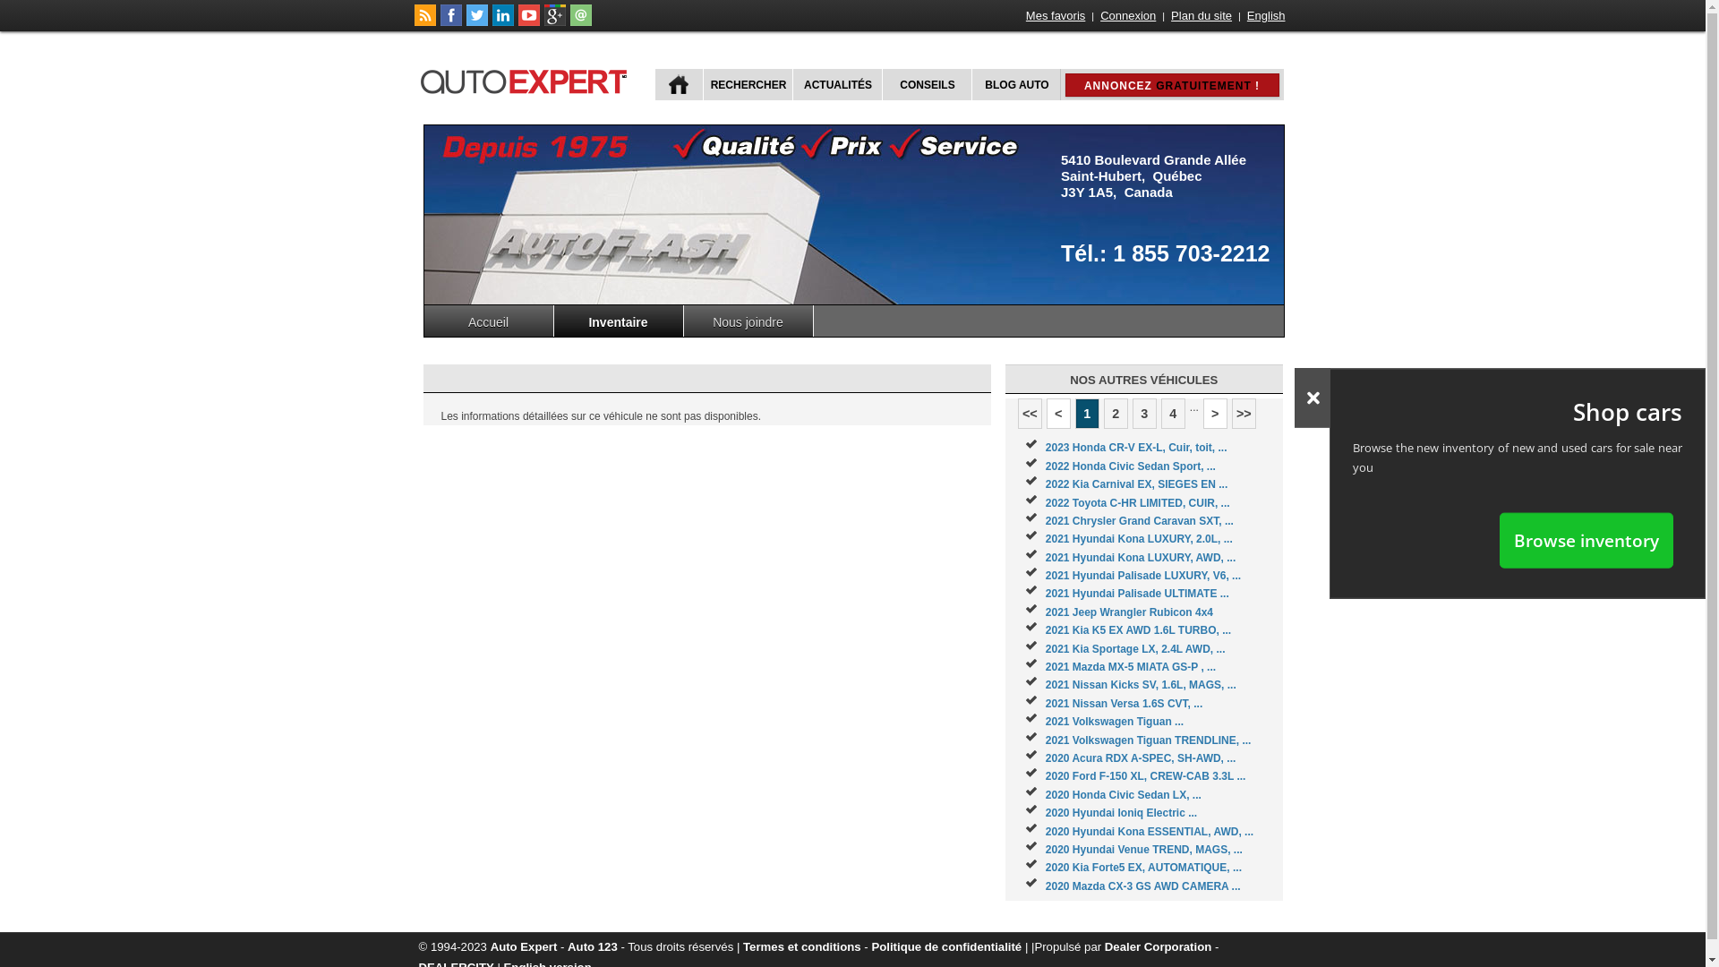 This screenshot has height=967, width=1719. Describe the element at coordinates (1140, 521) in the screenshot. I see `2021 Chrysler Grand Caravan SXT, ...` at that location.